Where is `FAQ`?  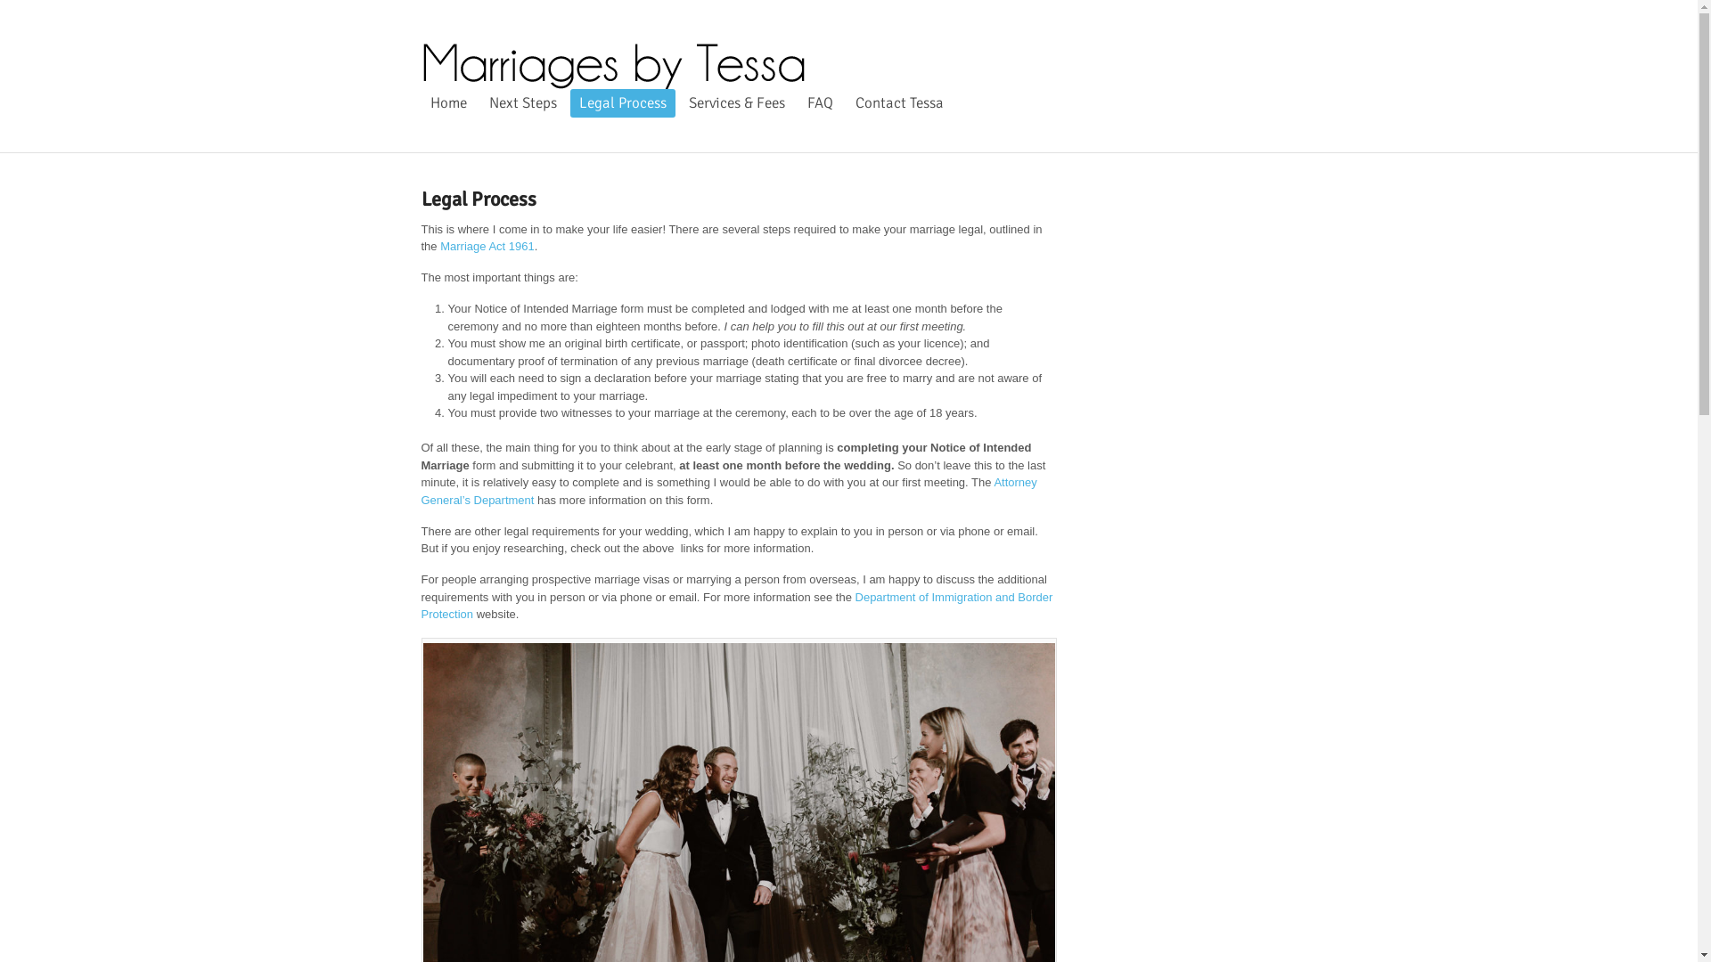
FAQ is located at coordinates (820, 103).